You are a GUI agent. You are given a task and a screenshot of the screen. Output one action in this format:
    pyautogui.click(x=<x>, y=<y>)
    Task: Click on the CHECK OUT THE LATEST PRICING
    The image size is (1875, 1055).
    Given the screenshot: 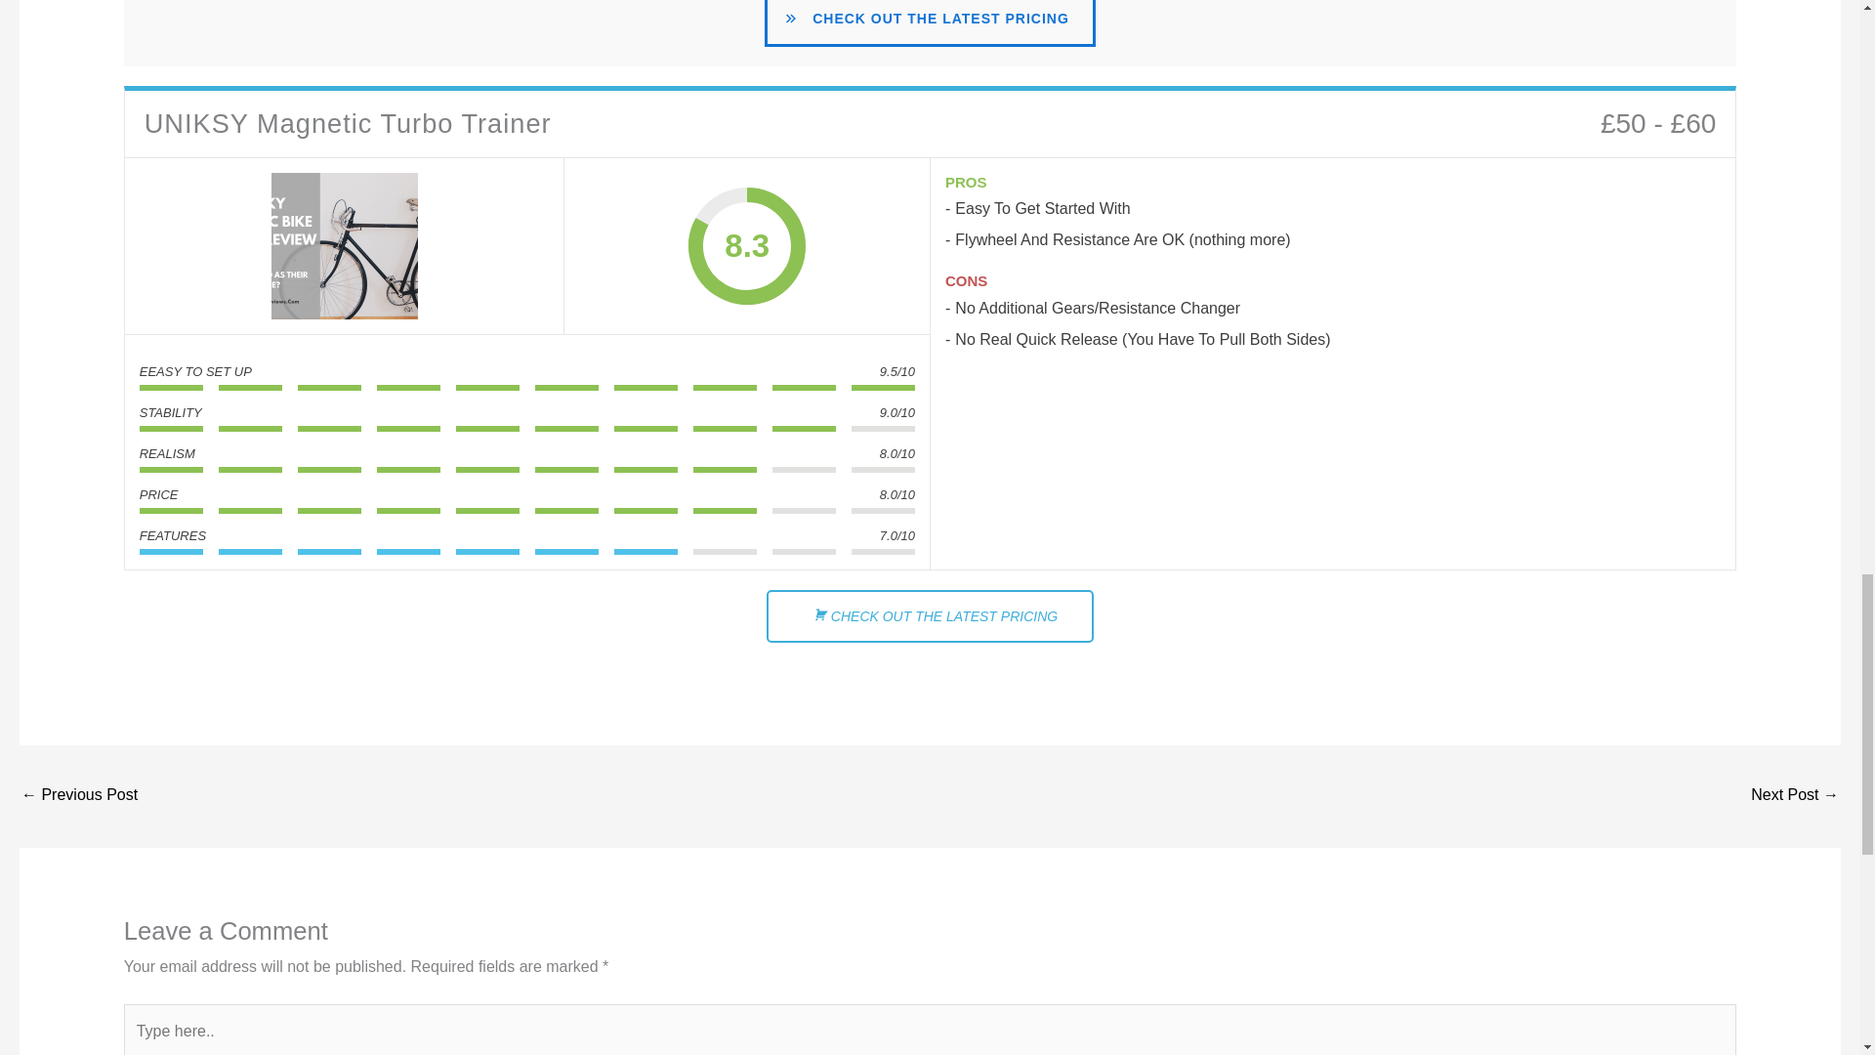 What is the action you would take?
    pyautogui.click(x=930, y=615)
    